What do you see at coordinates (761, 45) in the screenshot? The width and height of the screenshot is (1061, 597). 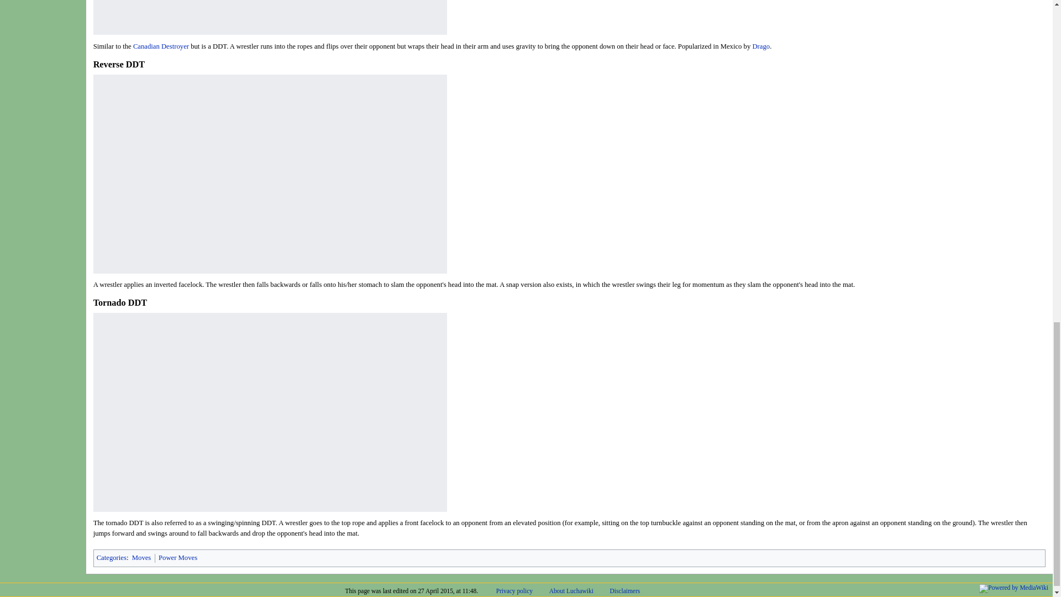 I see `Drago` at bounding box center [761, 45].